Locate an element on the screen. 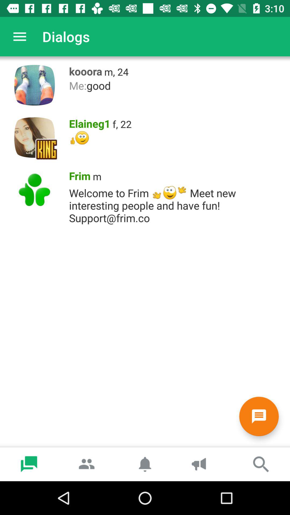 The image size is (290, 515). jump to the elaineg1 is located at coordinates (88, 122).